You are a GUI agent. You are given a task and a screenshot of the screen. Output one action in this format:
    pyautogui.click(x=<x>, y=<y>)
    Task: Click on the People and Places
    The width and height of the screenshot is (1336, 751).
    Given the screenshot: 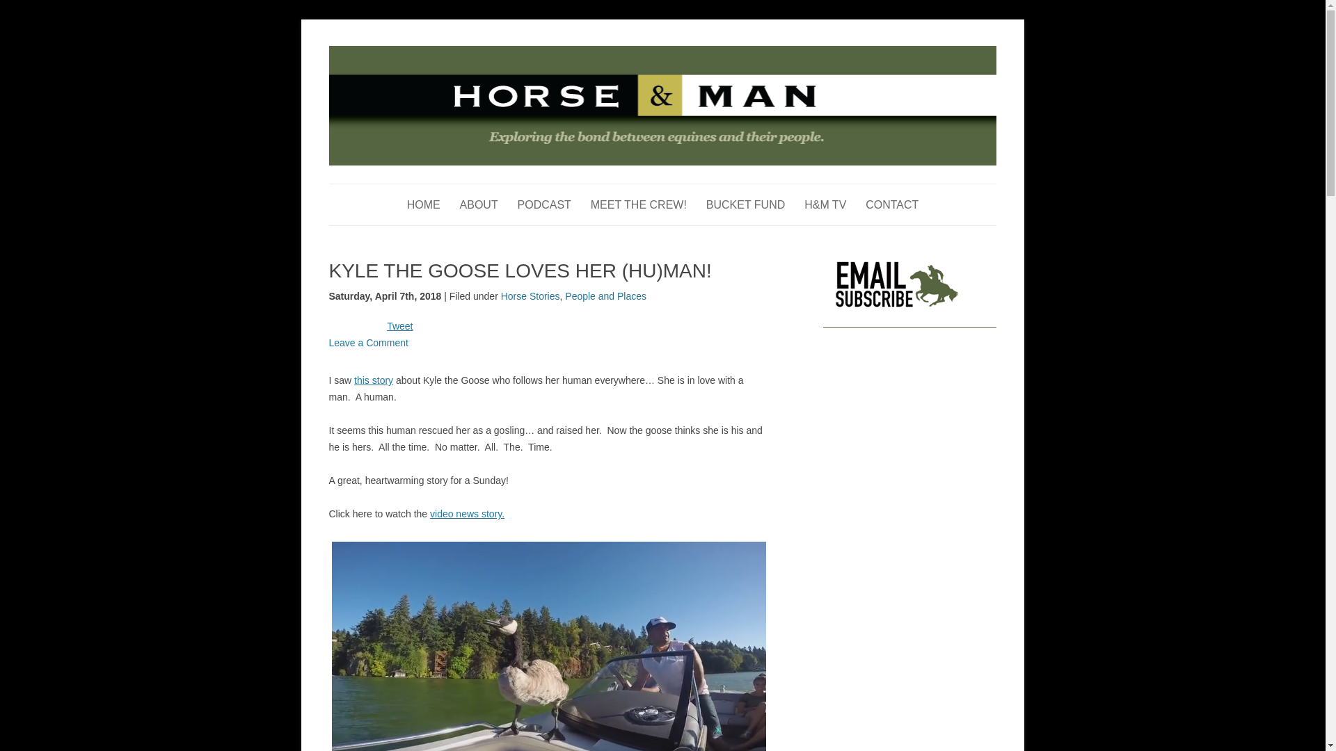 What is the action you would take?
    pyautogui.click(x=605, y=296)
    